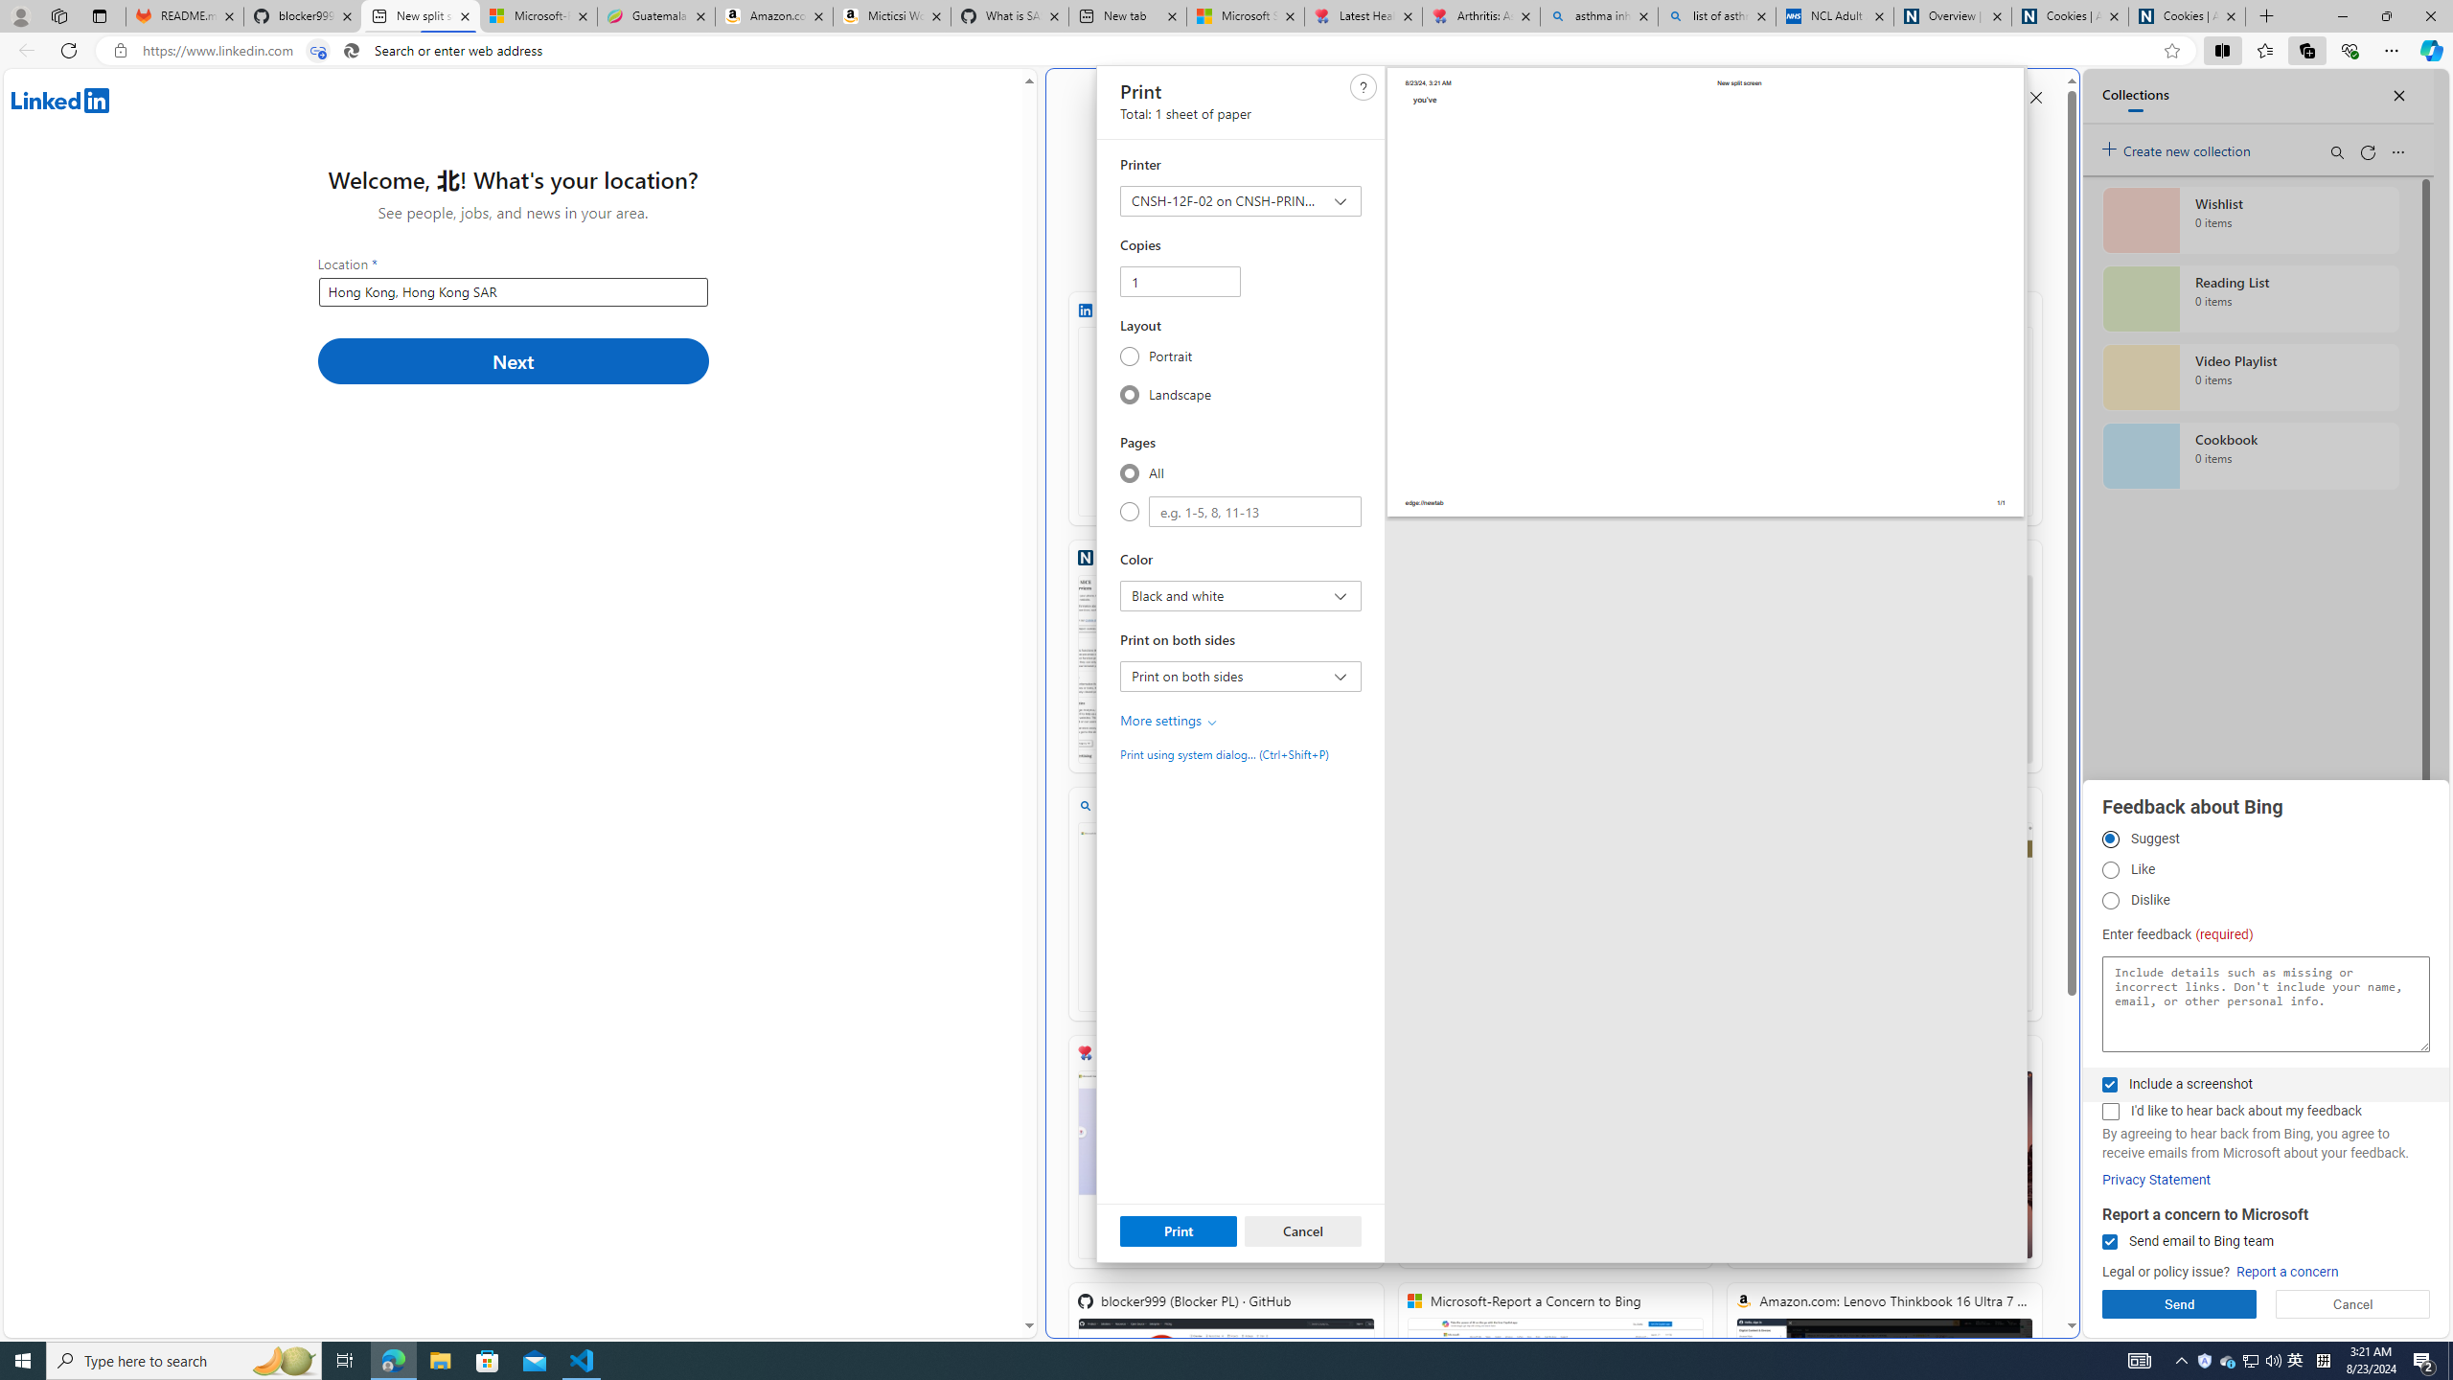 The image size is (2453, 1380). What do you see at coordinates (1169, 721) in the screenshot?
I see `More settings` at bounding box center [1169, 721].